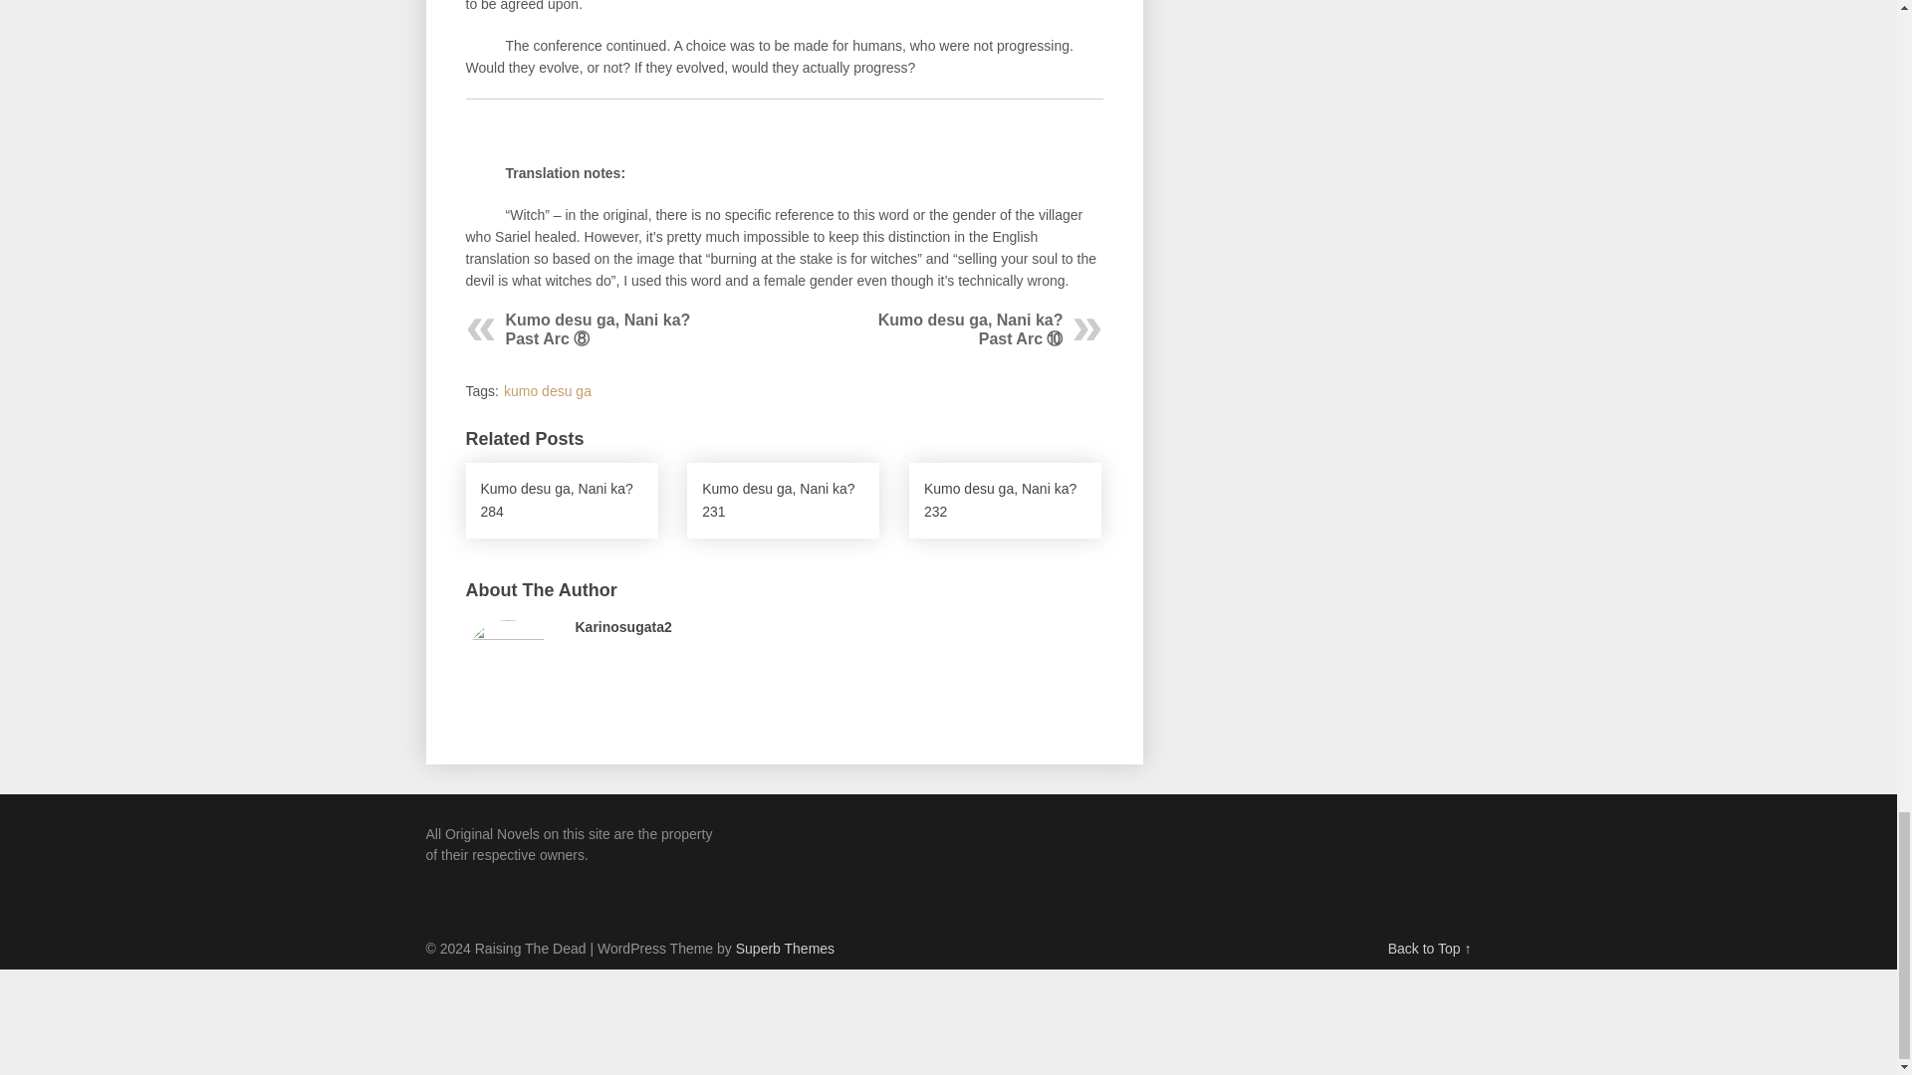 The height and width of the screenshot is (1075, 1912). I want to click on Kumo desu ga, Nani ka? 284, so click(562, 501).